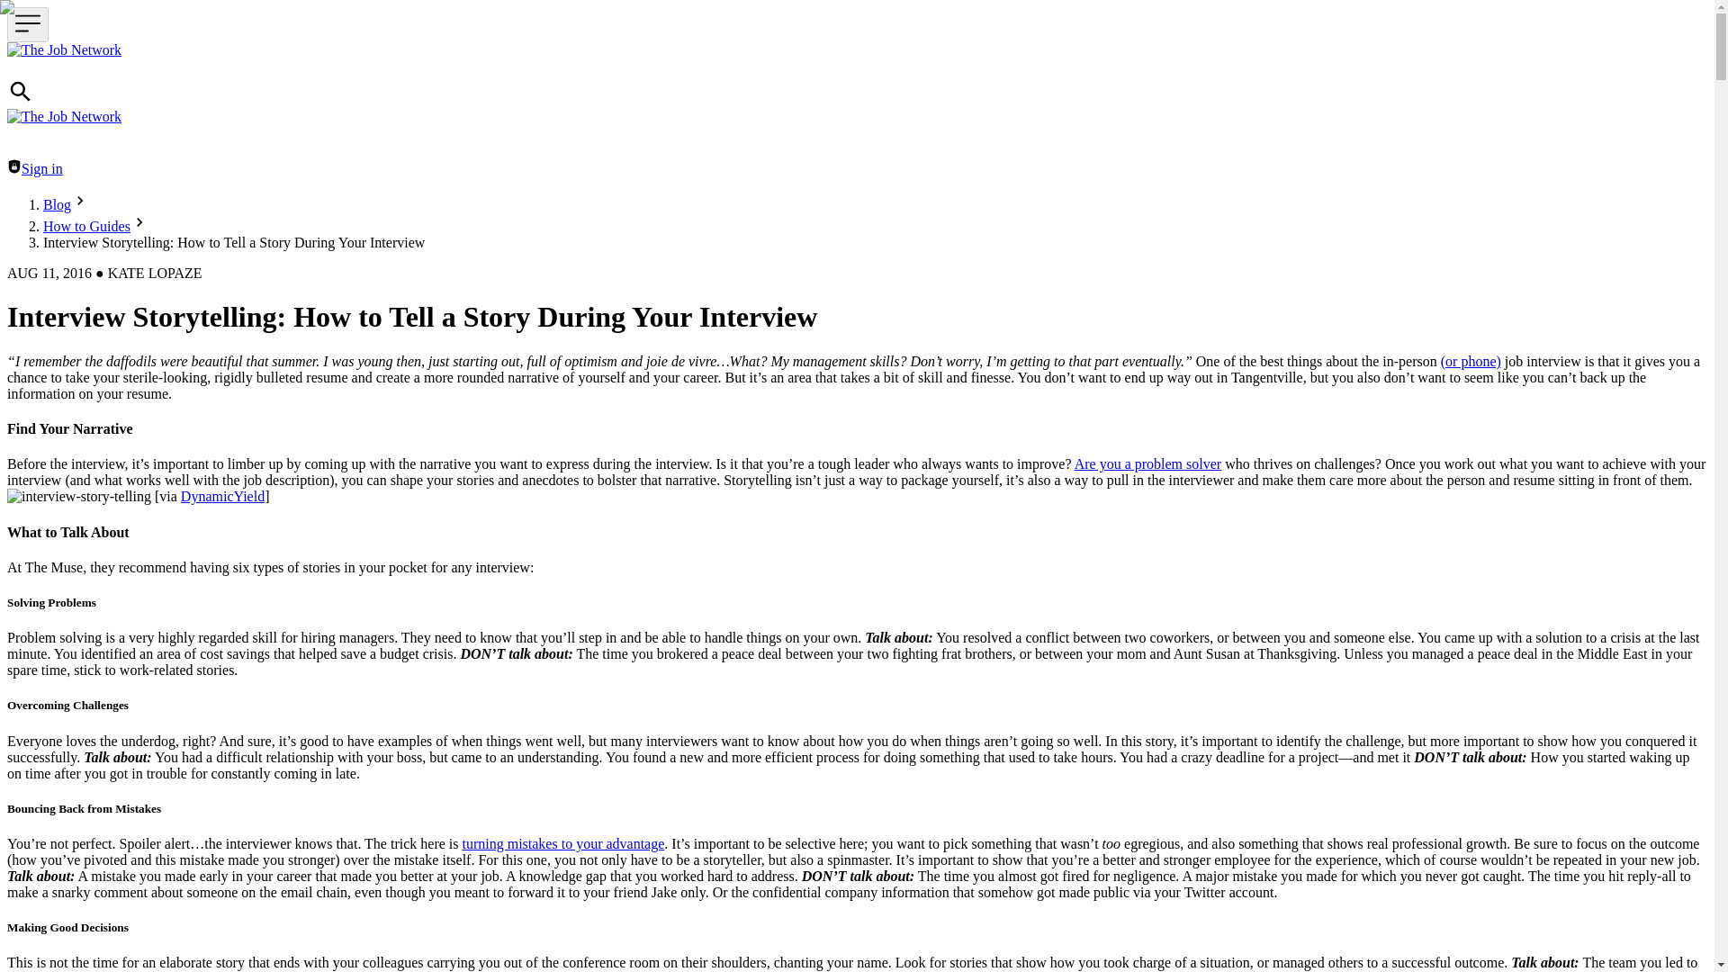 The width and height of the screenshot is (1728, 972). Describe the element at coordinates (86, 227) in the screenshot. I see `How to Guides` at that location.